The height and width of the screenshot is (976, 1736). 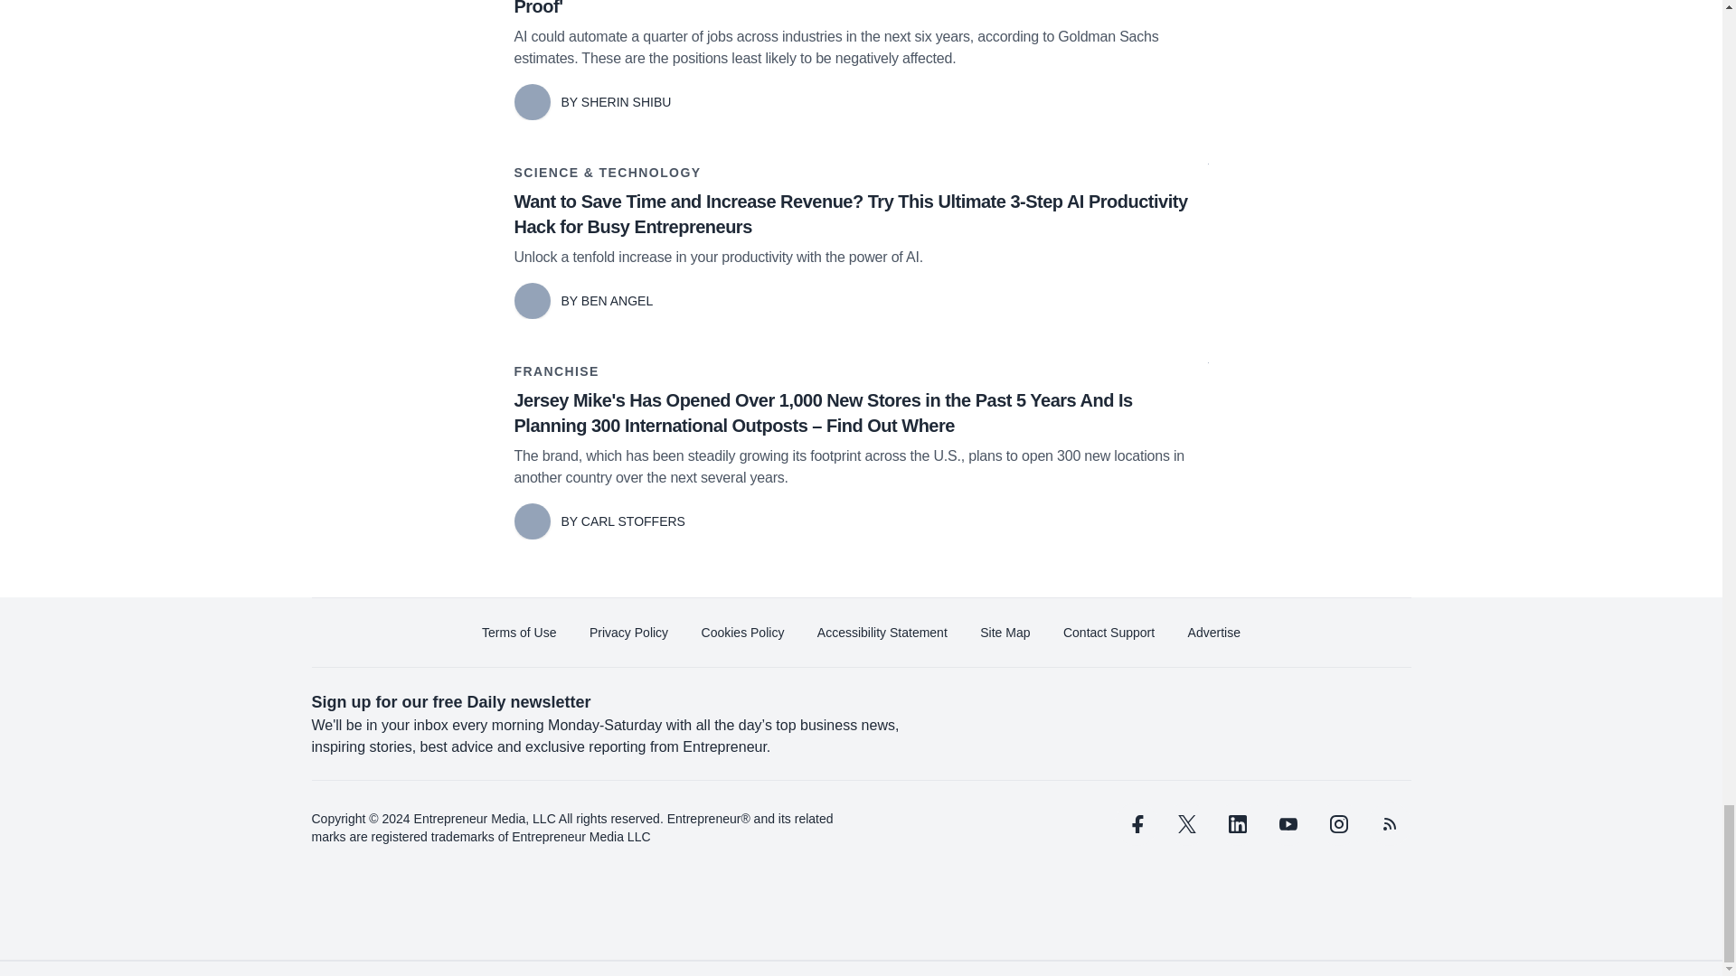 I want to click on youtube, so click(x=1287, y=824).